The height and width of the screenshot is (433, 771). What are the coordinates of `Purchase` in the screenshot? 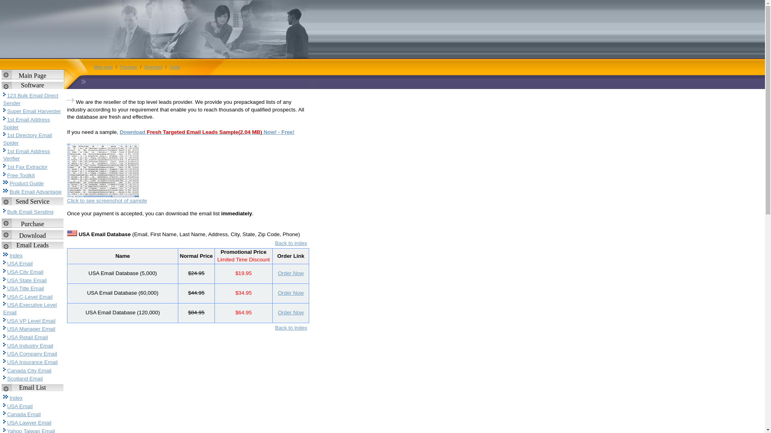 It's located at (128, 67).